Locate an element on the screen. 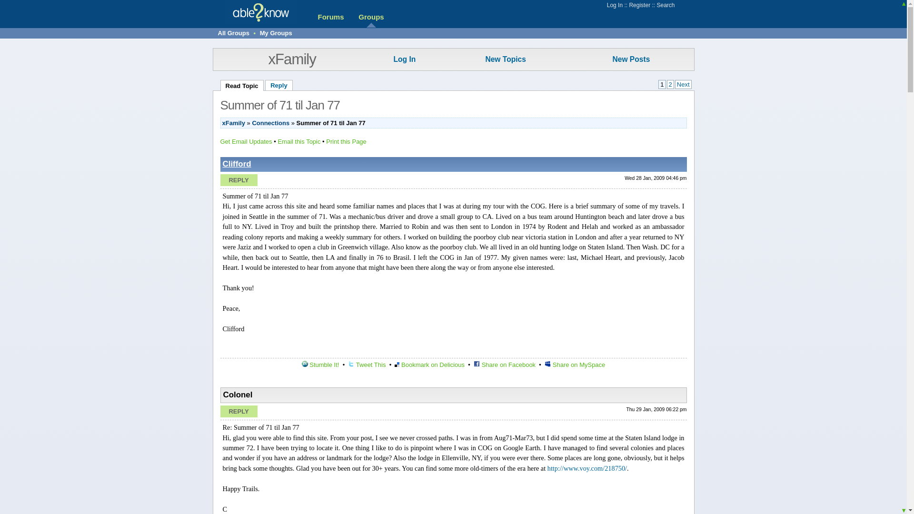 The height and width of the screenshot is (514, 914). Search is located at coordinates (665, 5).